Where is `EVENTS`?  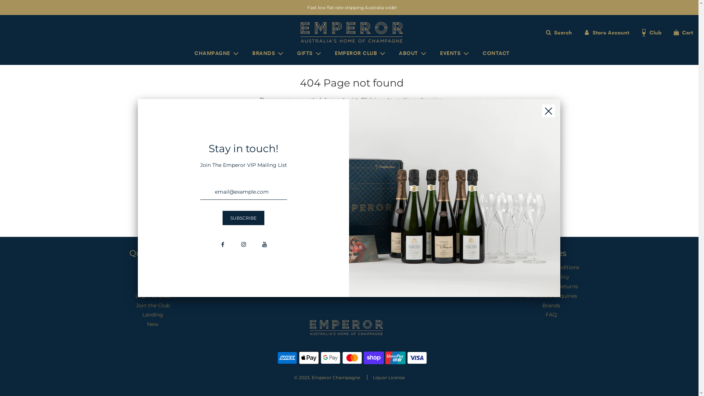 EVENTS is located at coordinates (455, 54).